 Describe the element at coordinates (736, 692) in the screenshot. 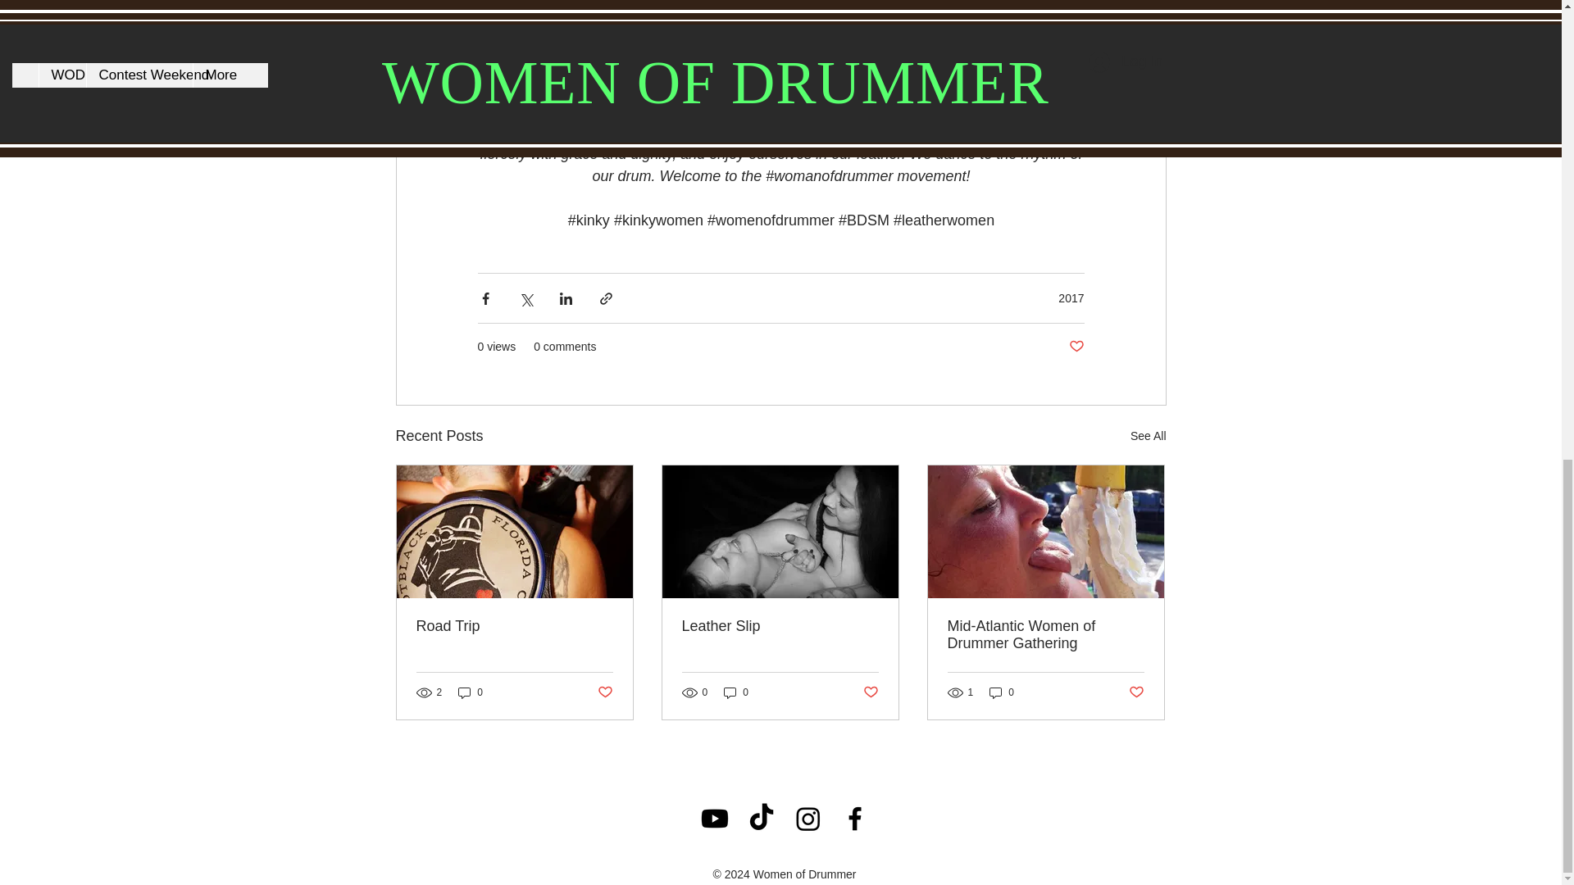

I see `0` at that location.